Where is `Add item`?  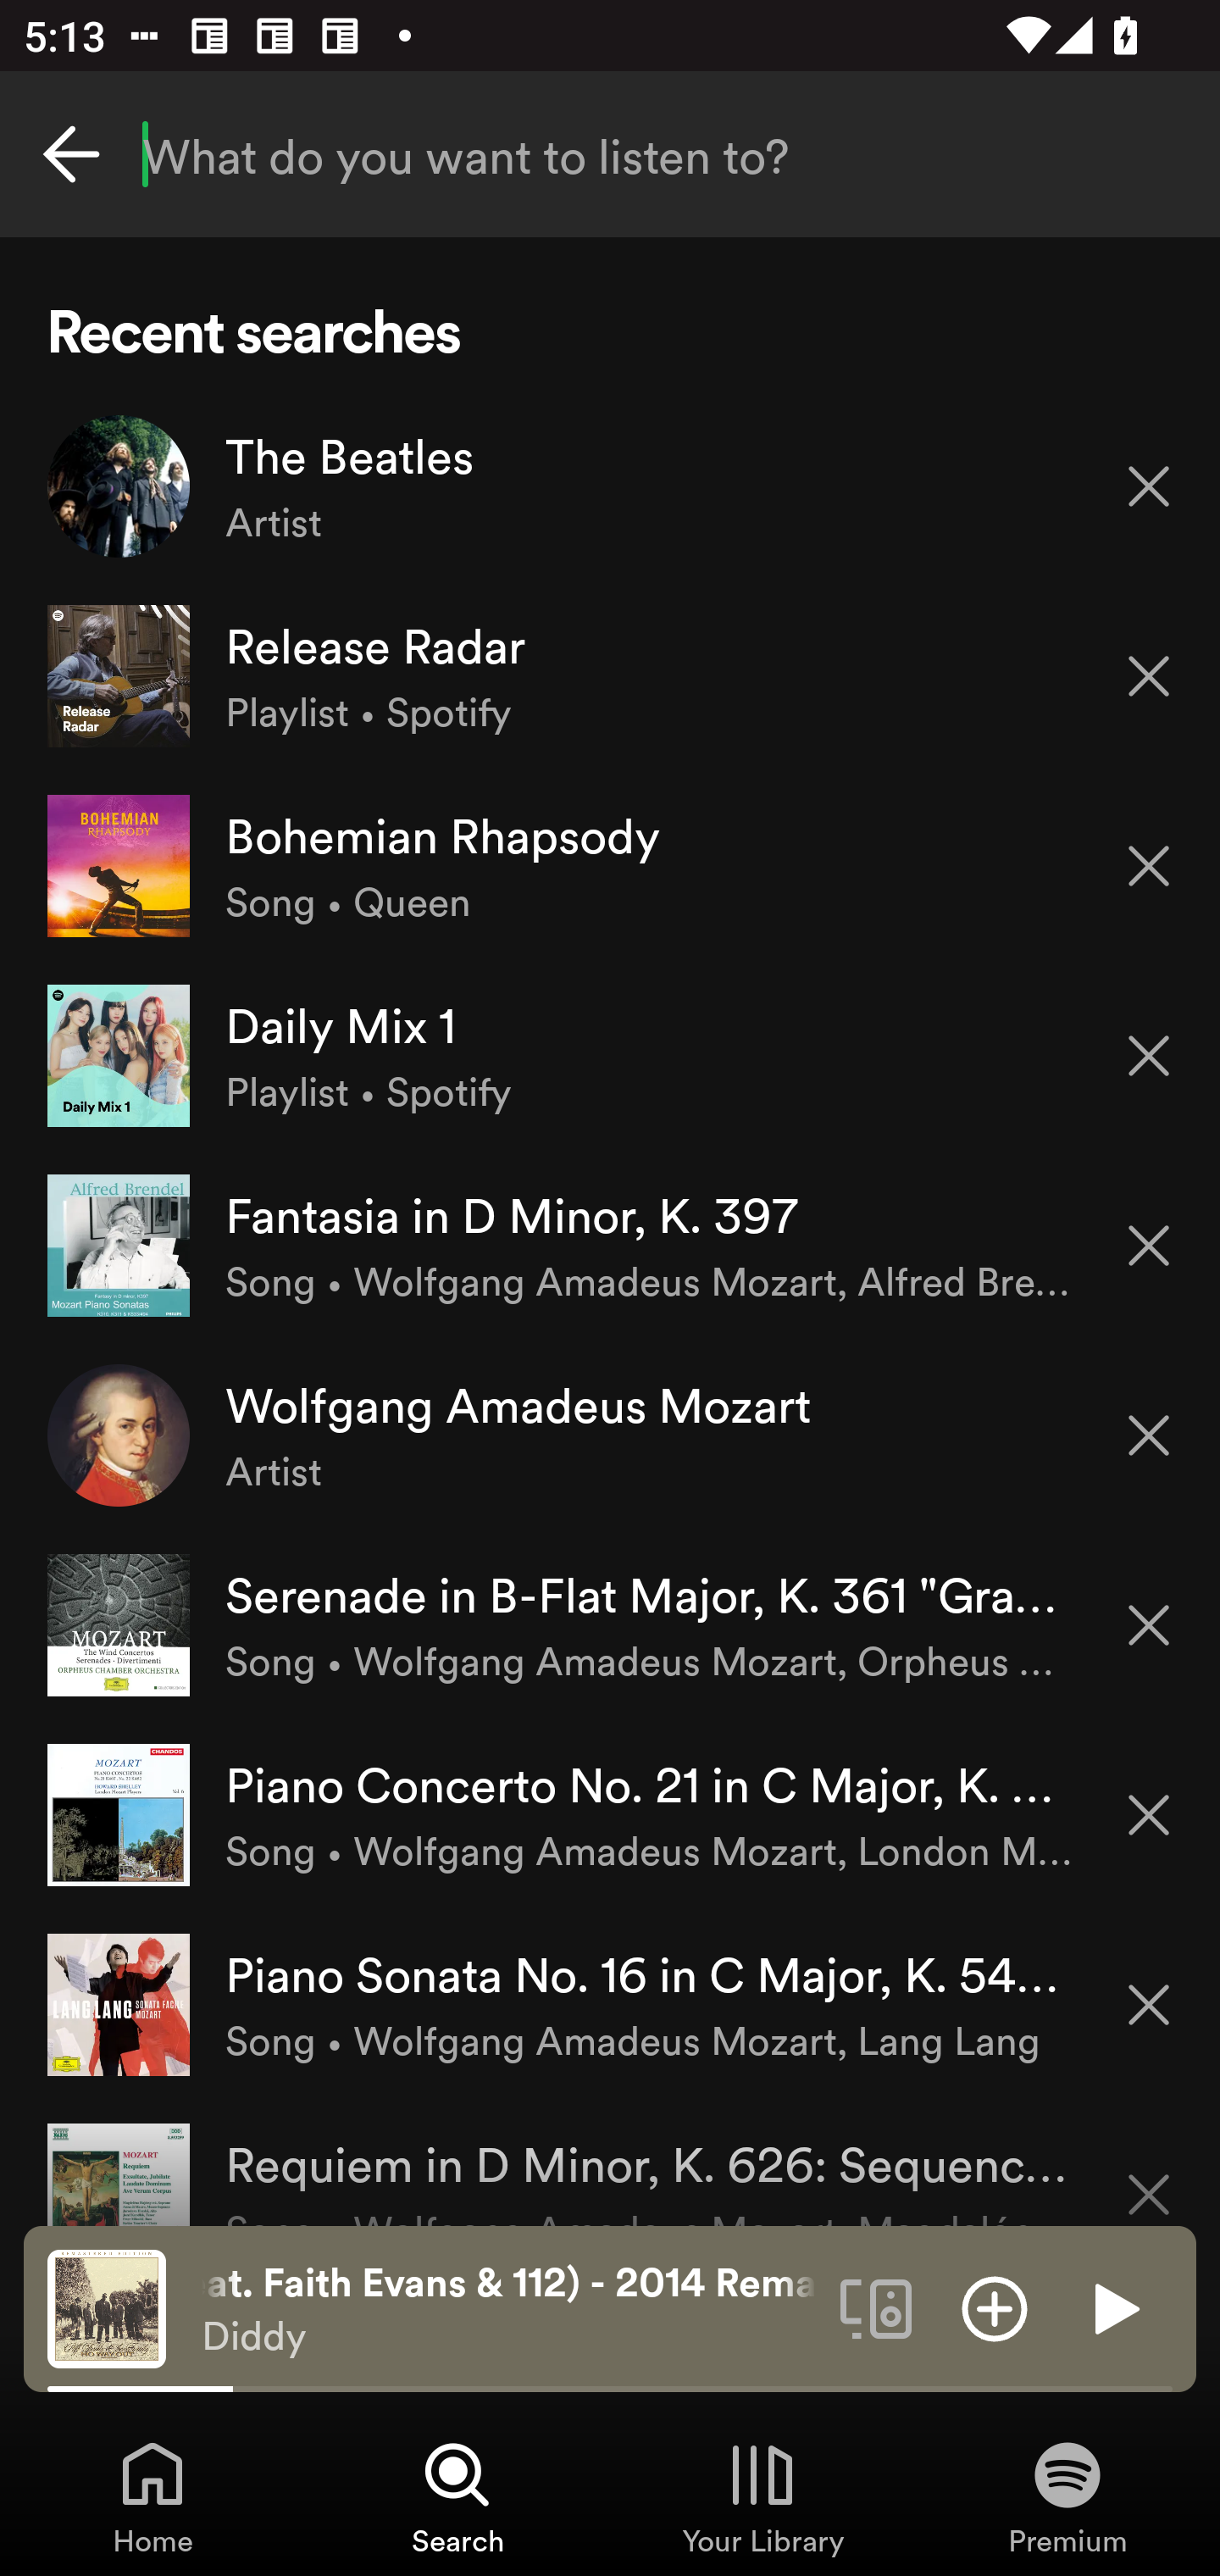 Add item is located at coordinates (995, 2307).